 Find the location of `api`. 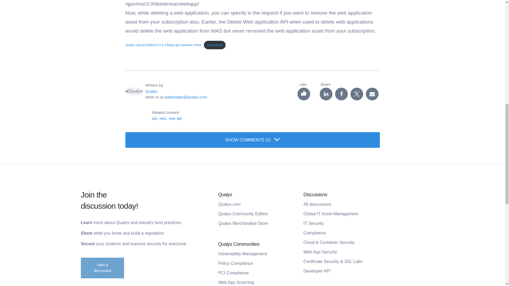

api is located at coordinates (154, 118).